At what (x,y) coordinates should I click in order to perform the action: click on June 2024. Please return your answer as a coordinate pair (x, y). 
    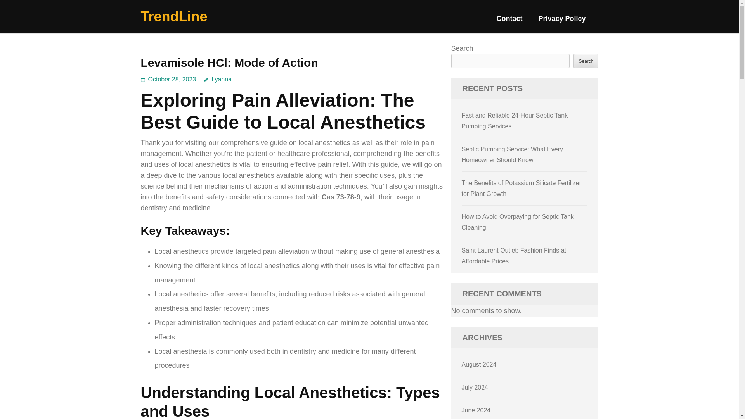
    Looking at the image, I should click on (476, 410).